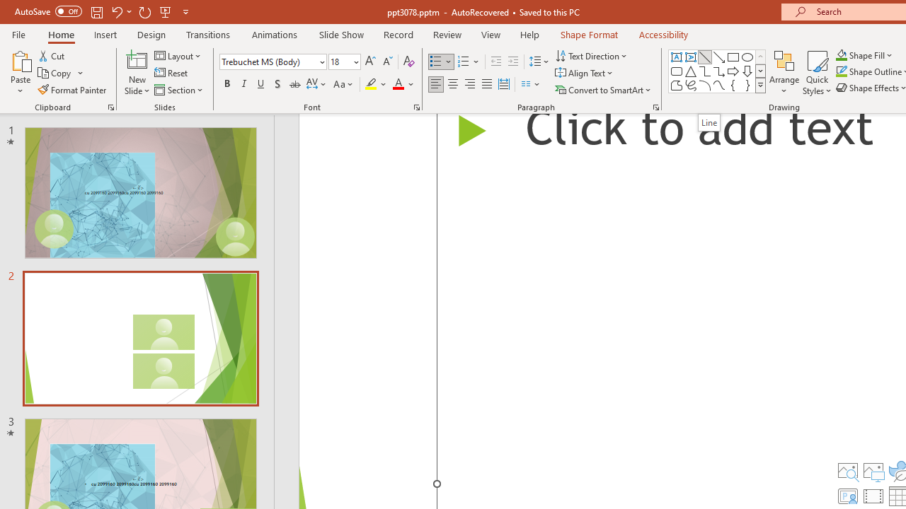  What do you see at coordinates (436, 62) in the screenshot?
I see `Bullets` at bounding box center [436, 62].